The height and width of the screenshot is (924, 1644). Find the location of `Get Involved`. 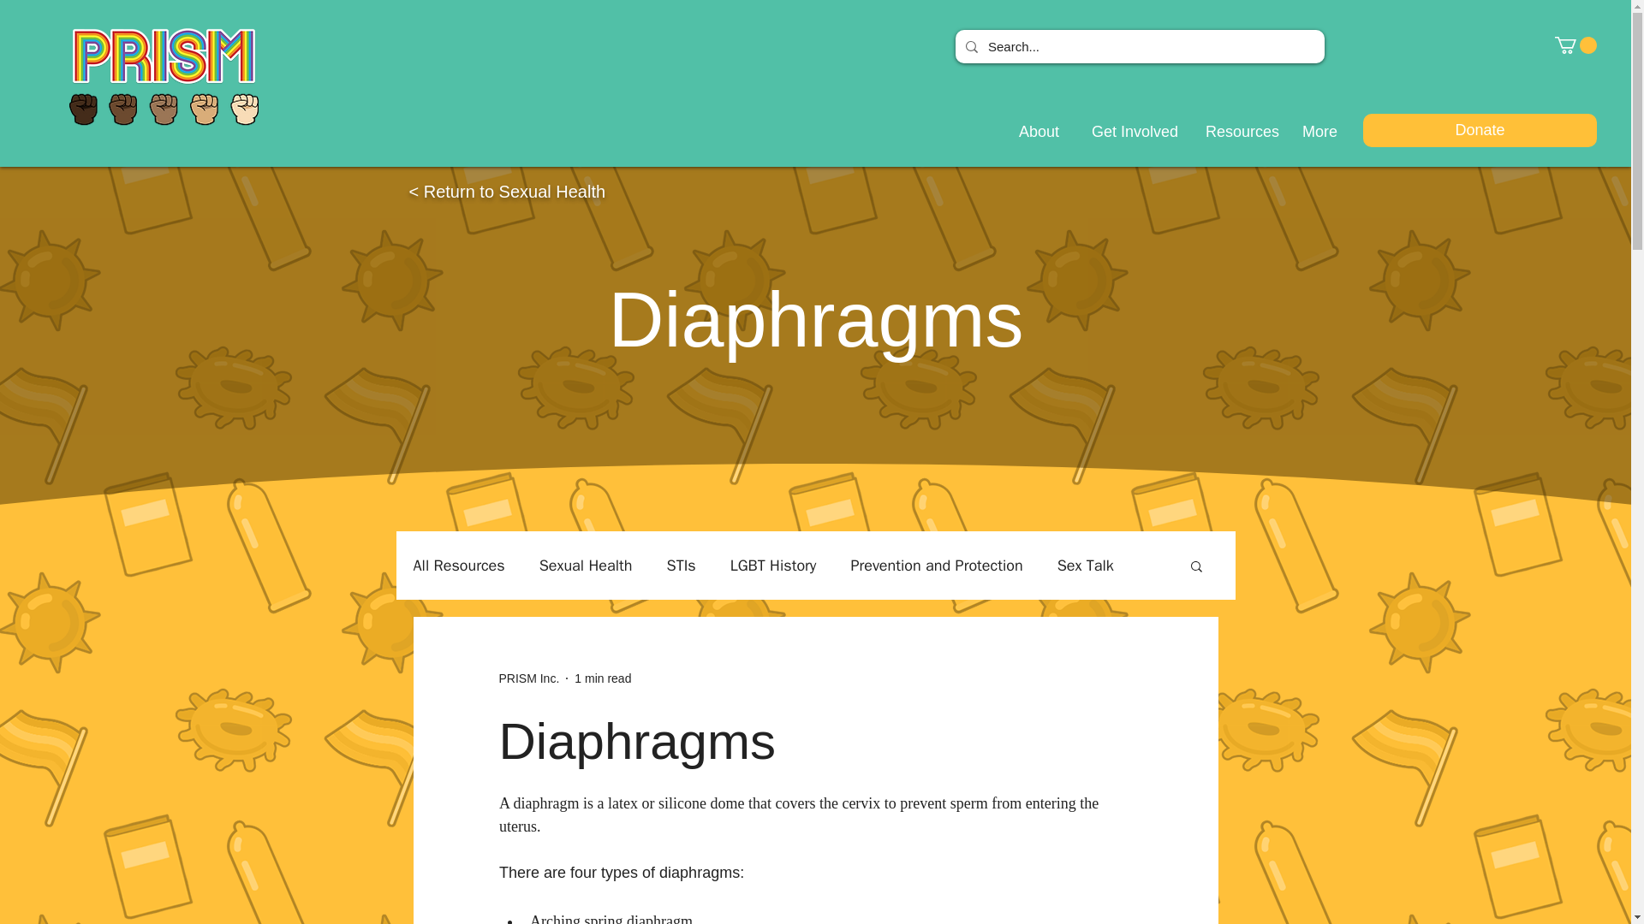

Get Involved is located at coordinates (1127, 132).